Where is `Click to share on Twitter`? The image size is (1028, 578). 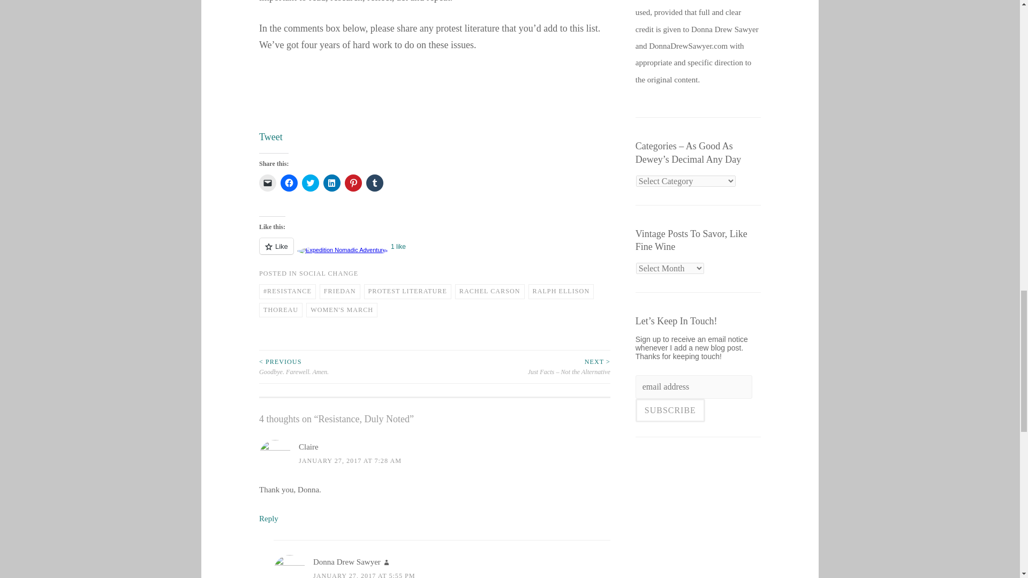
Click to share on Twitter is located at coordinates (311, 183).